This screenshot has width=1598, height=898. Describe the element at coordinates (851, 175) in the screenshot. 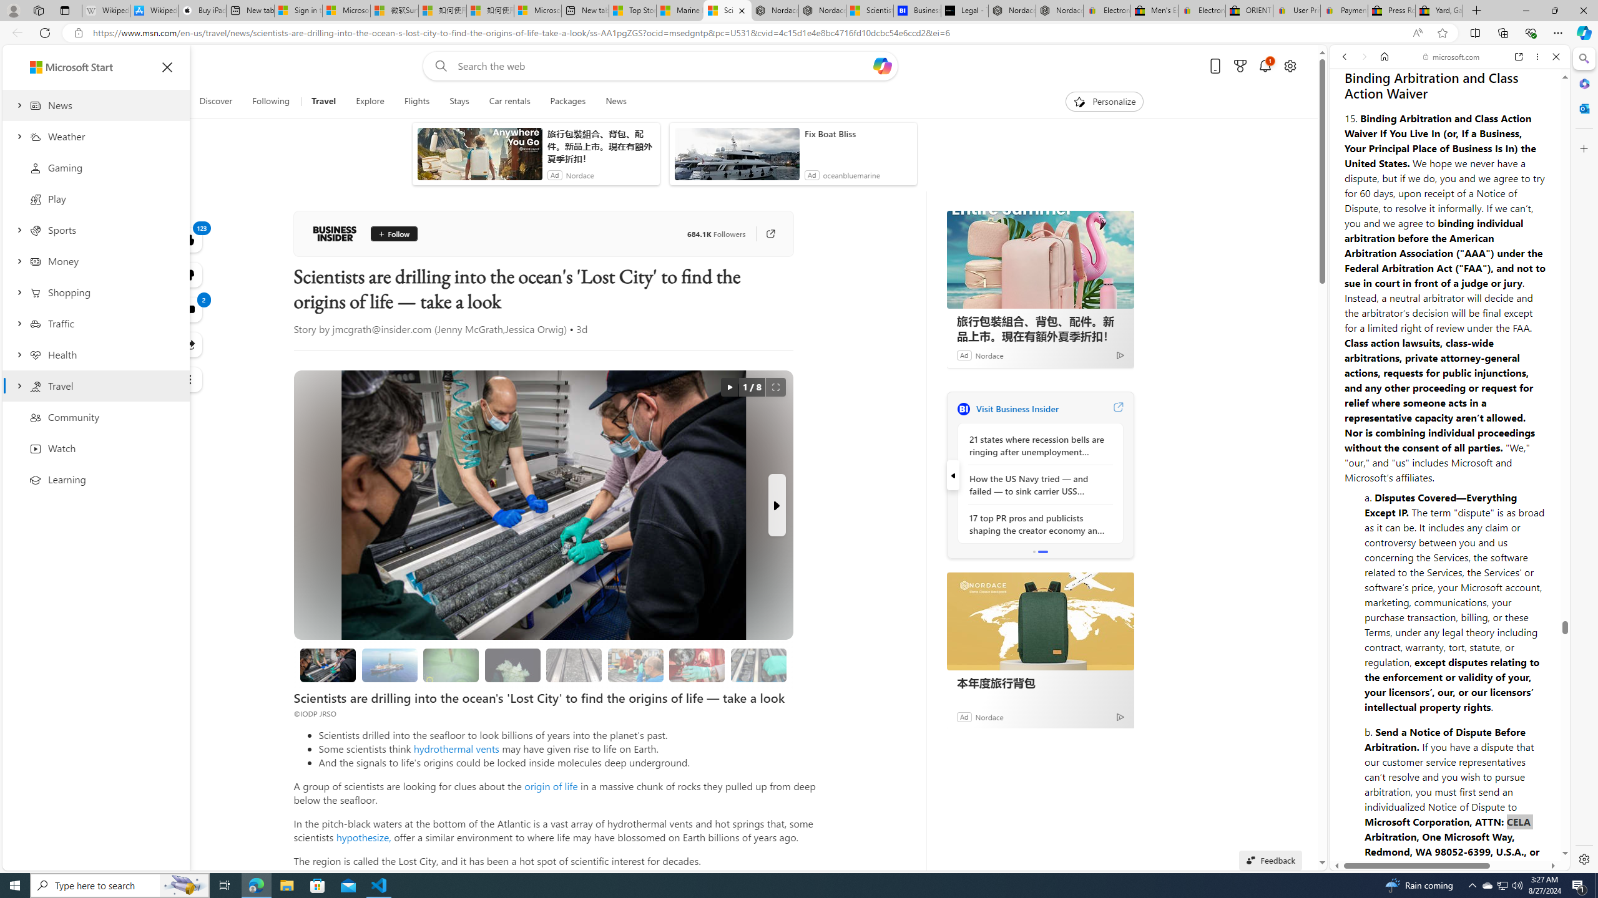

I see `oceanbluemarine` at that location.